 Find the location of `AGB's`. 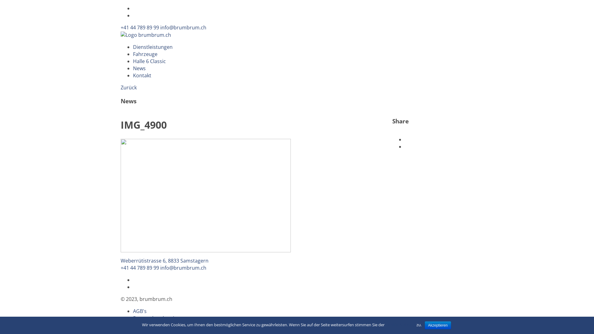

AGB's is located at coordinates (140, 311).